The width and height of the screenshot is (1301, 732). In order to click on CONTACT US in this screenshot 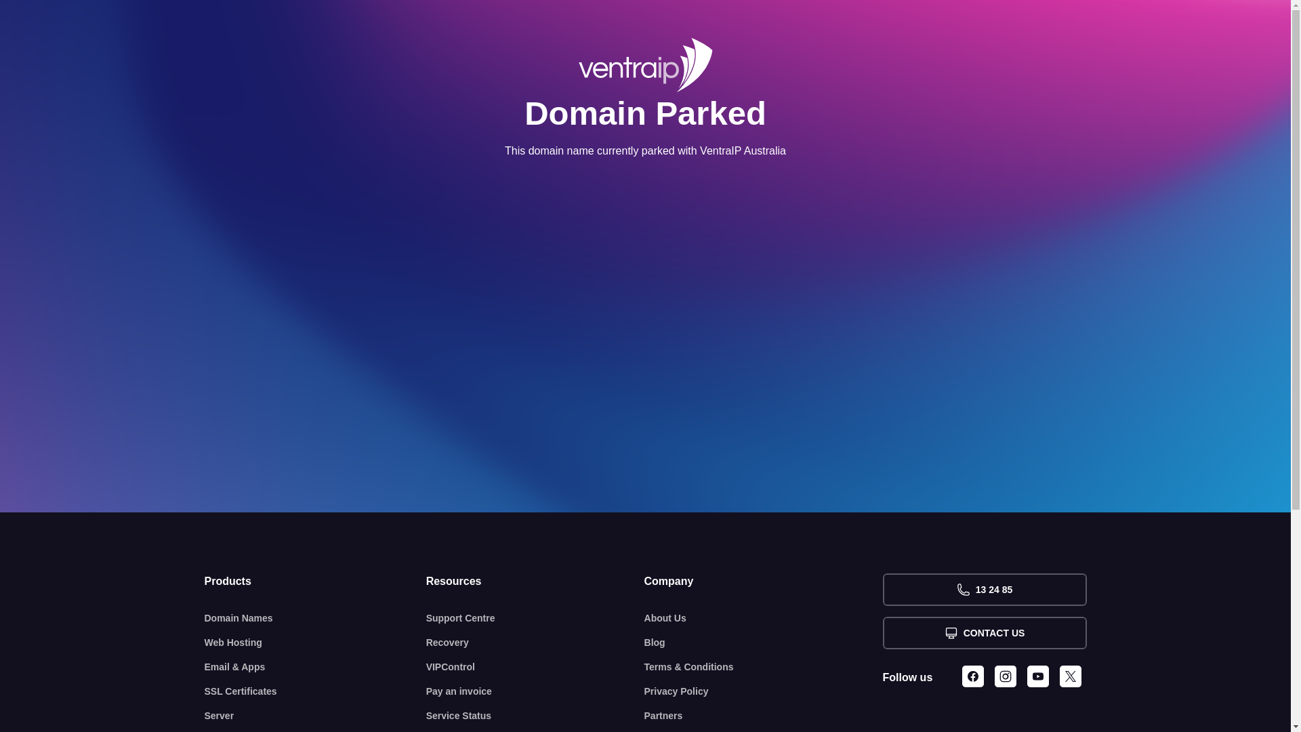, I will do `click(984, 633)`.